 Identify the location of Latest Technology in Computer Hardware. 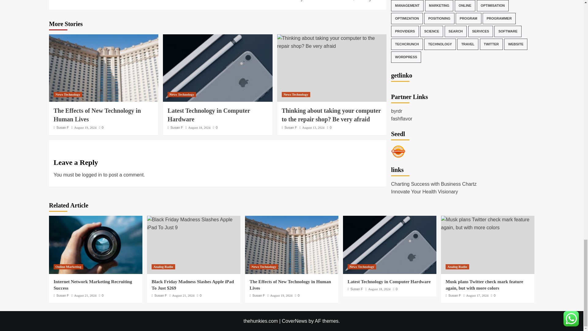
(209, 115).